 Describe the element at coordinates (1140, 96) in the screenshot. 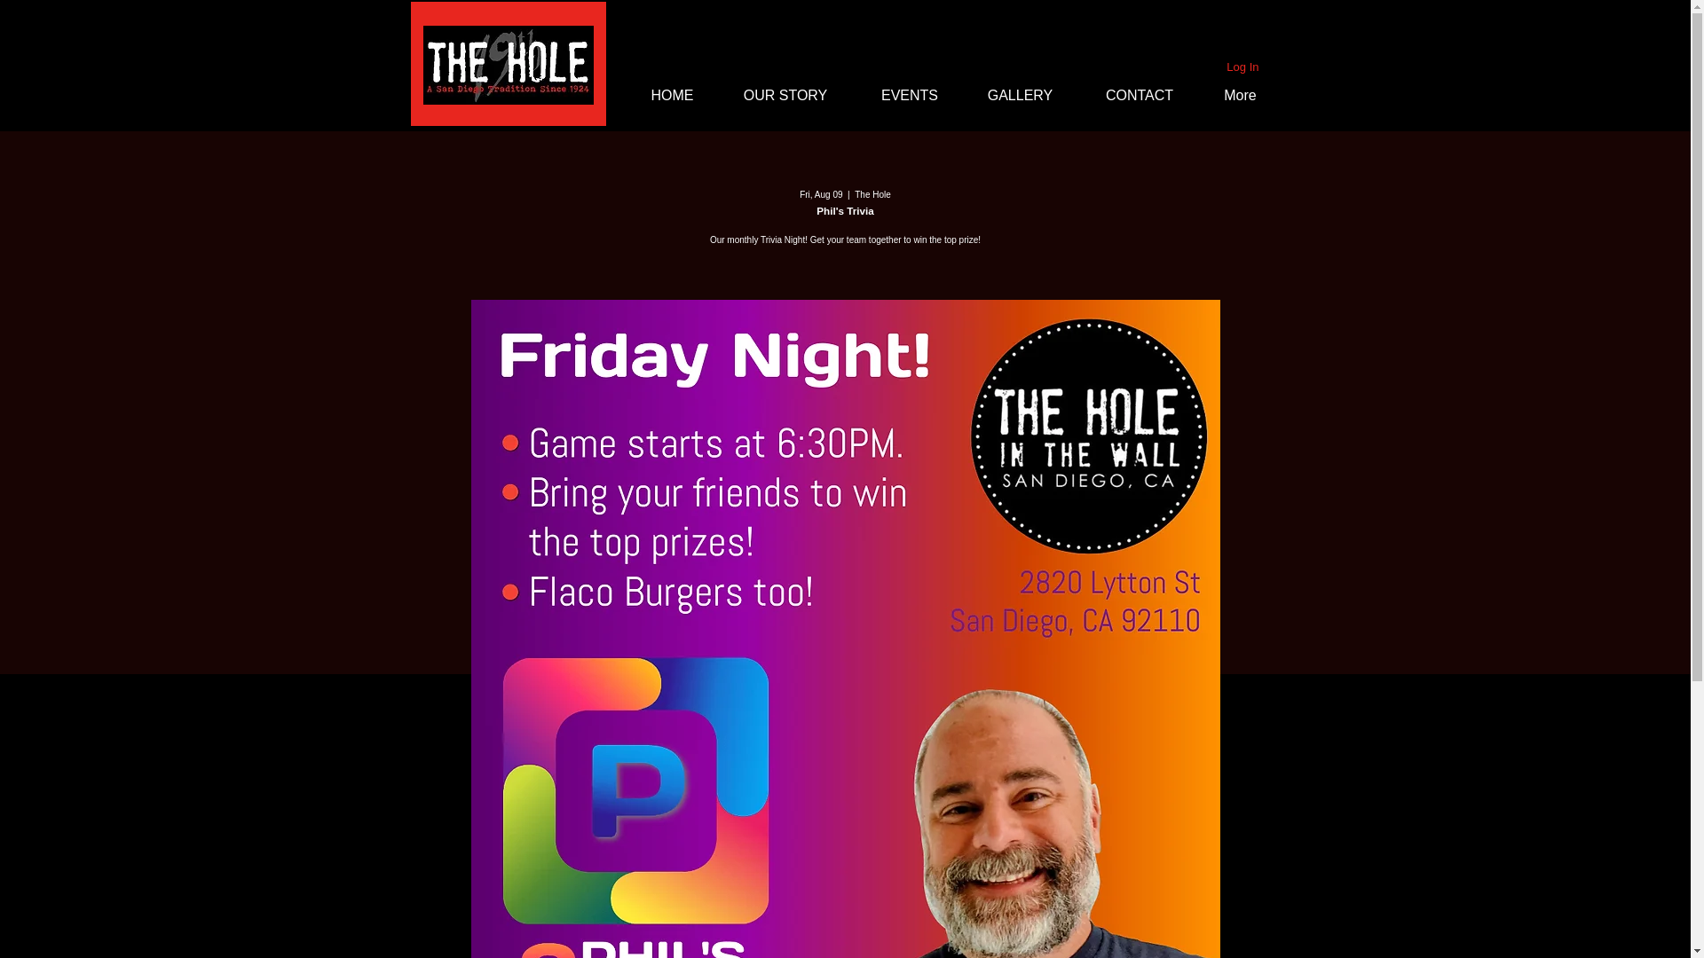

I see `CONTACT` at that location.